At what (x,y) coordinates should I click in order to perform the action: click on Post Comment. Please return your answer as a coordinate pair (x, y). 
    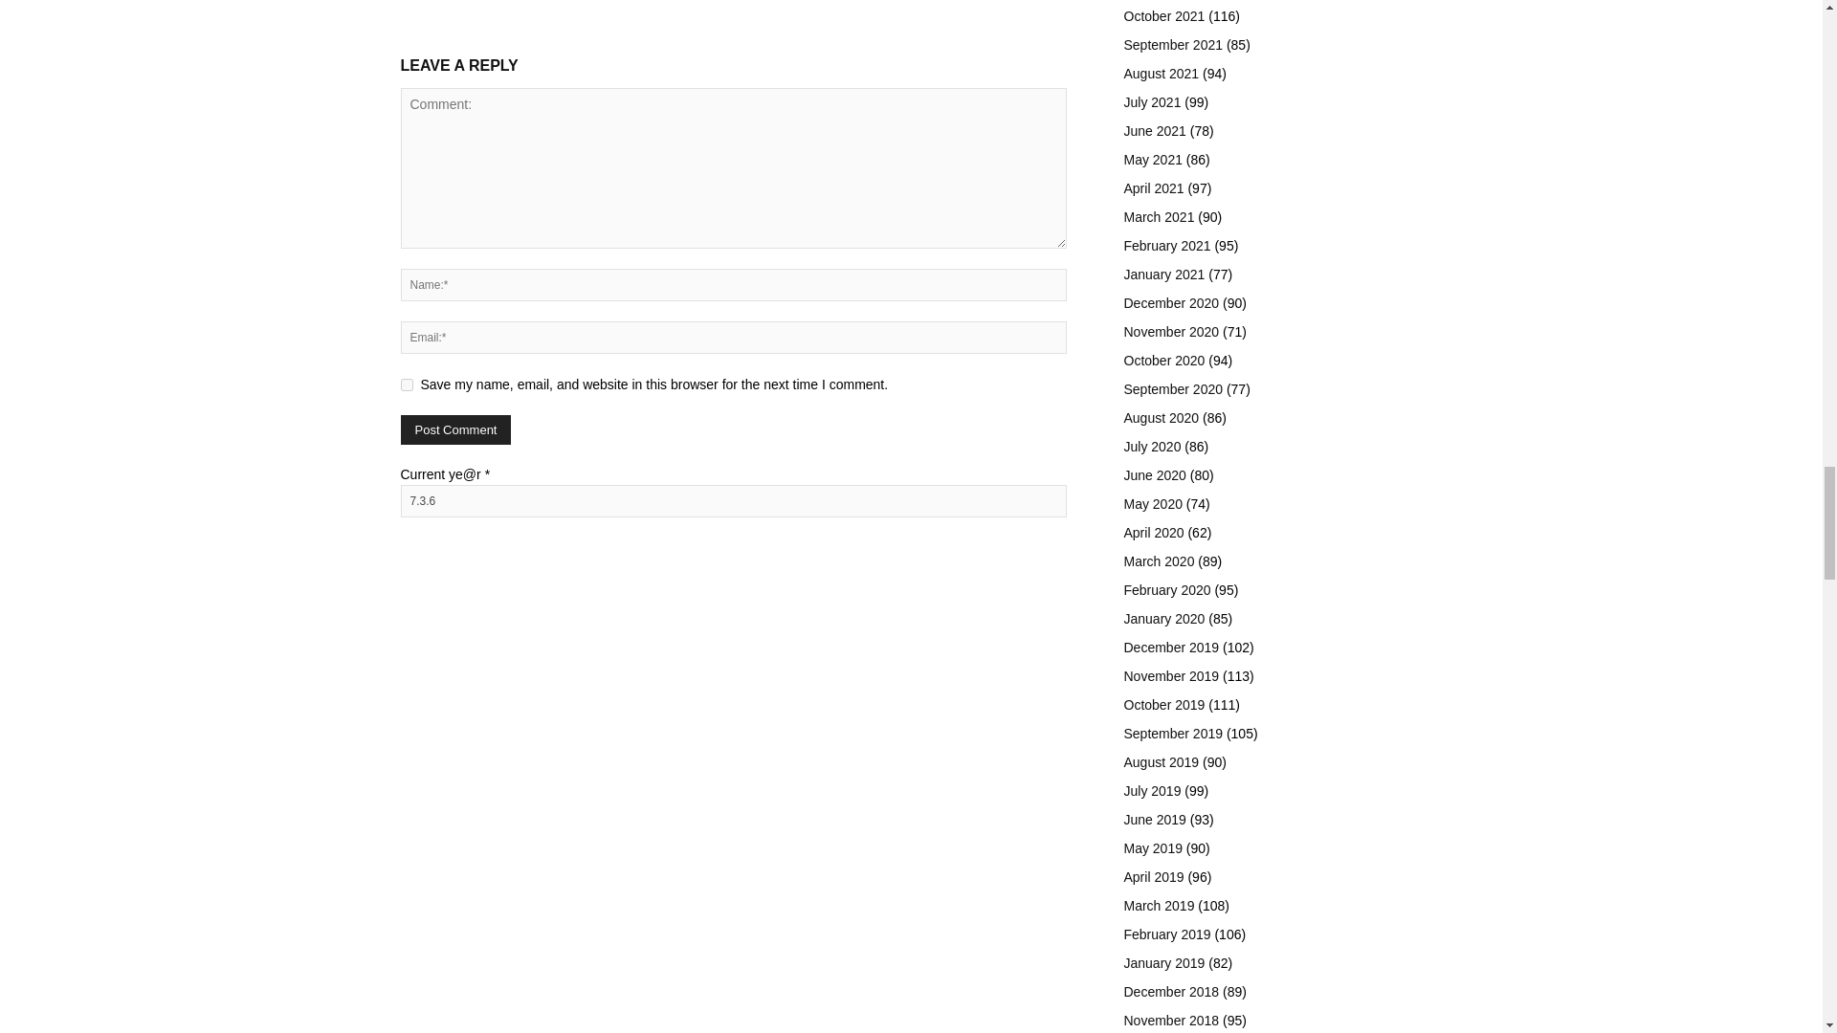
    Looking at the image, I should click on (455, 430).